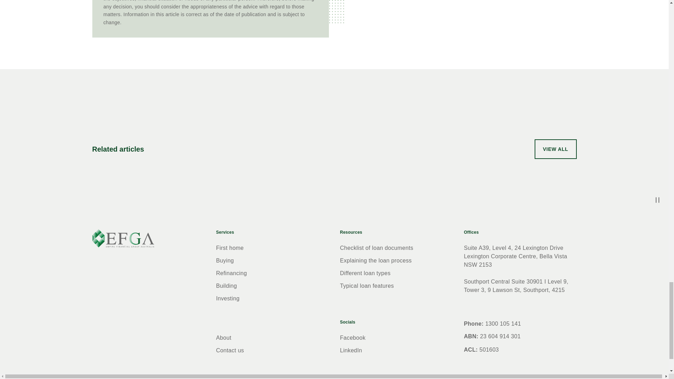 The height and width of the screenshot is (379, 674). Describe the element at coordinates (232, 274) in the screenshot. I see `Refinancing` at that location.